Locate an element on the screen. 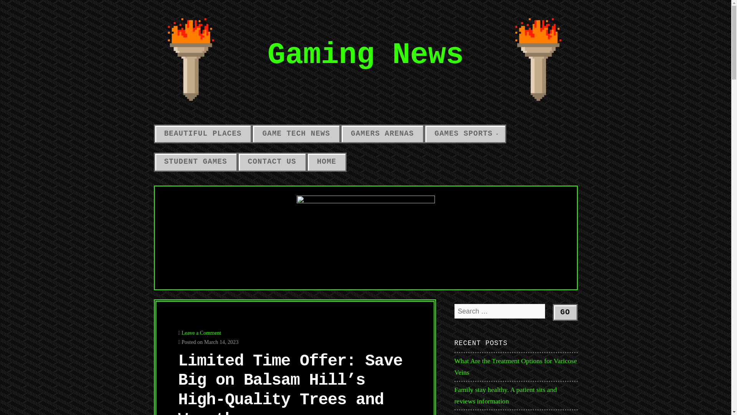  CONTACT US is located at coordinates (272, 162).